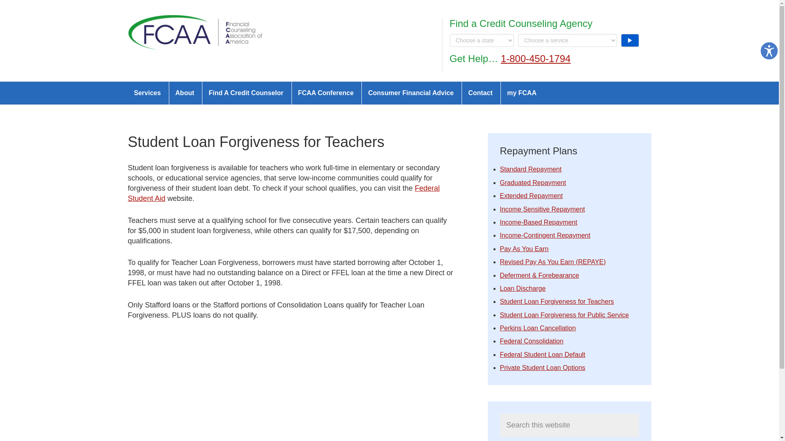 The width and height of the screenshot is (785, 441). Describe the element at coordinates (536, 58) in the screenshot. I see `1-800-450-1794` at that location.